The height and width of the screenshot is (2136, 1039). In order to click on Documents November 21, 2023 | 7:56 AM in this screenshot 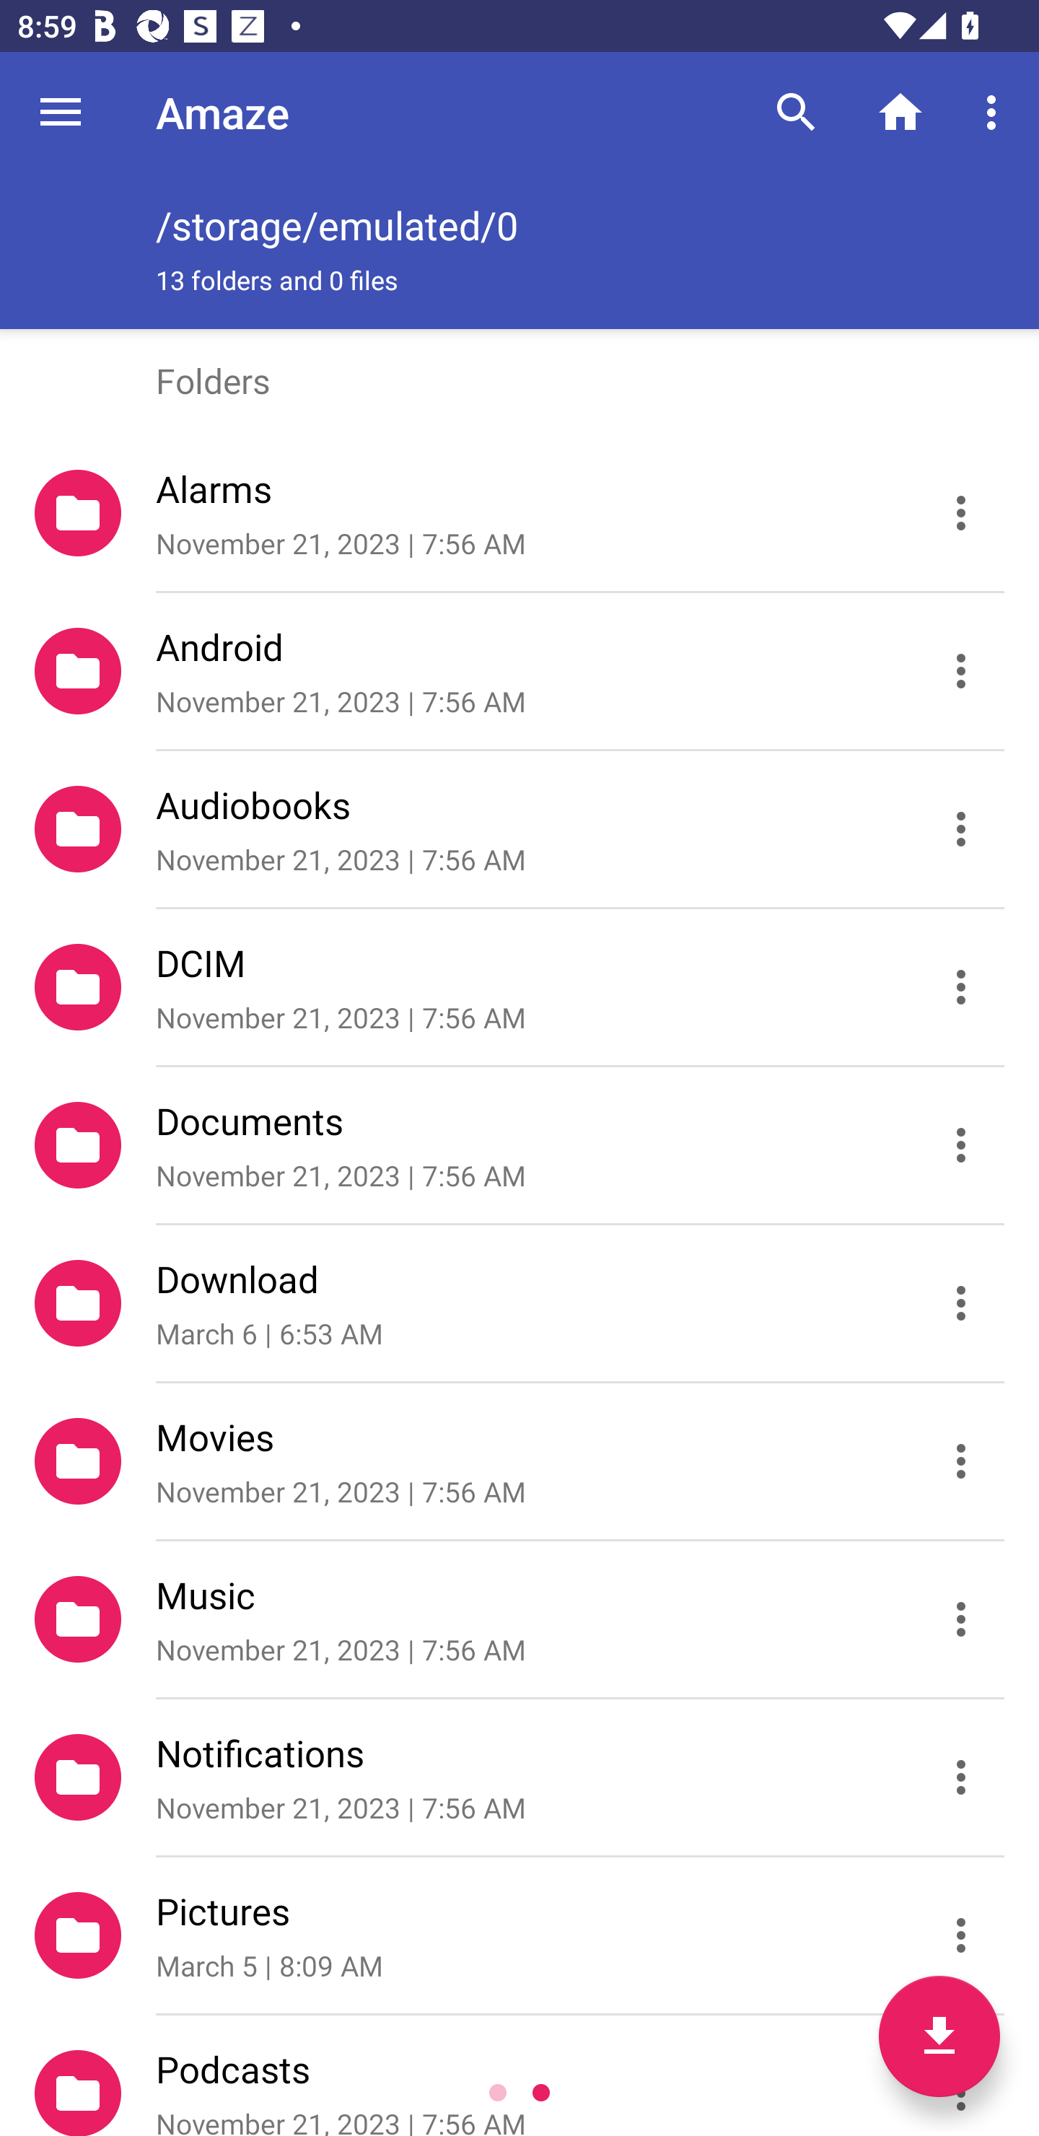, I will do `click(519, 1146)`.